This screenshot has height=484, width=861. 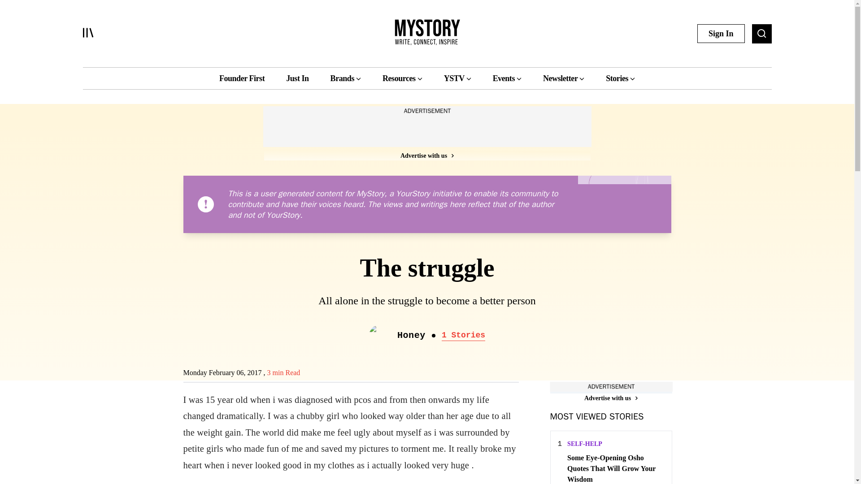 I want to click on Advertise with us, so click(x=611, y=398).